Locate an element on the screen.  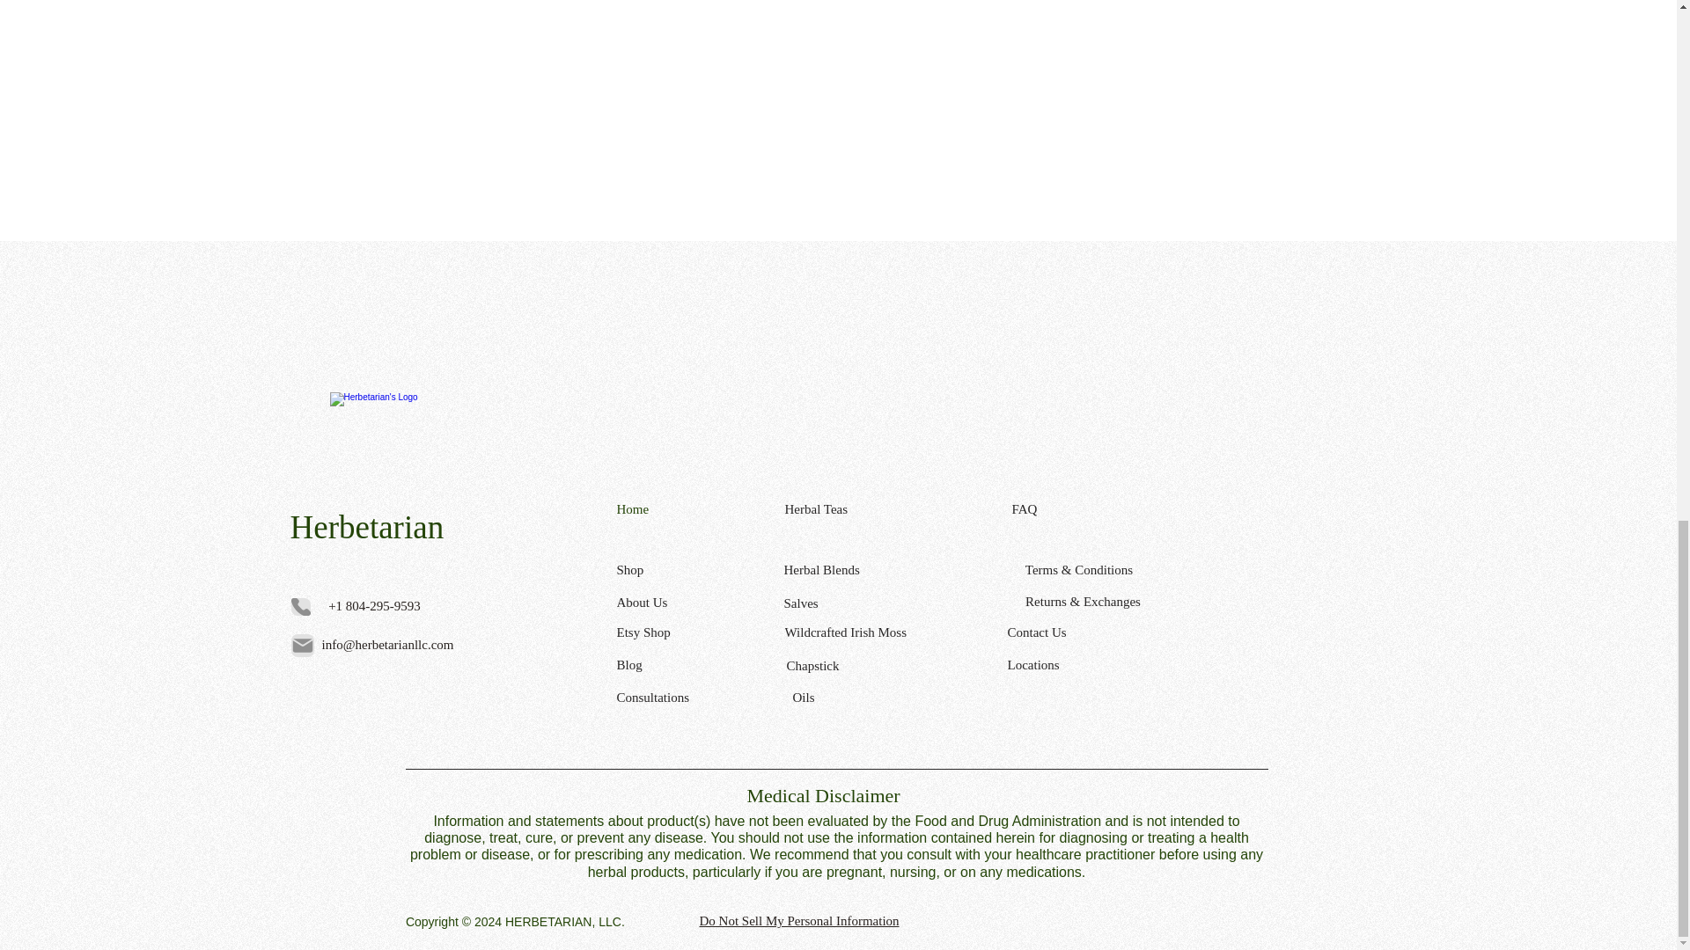
Herbal Blends is located at coordinates (843, 570).